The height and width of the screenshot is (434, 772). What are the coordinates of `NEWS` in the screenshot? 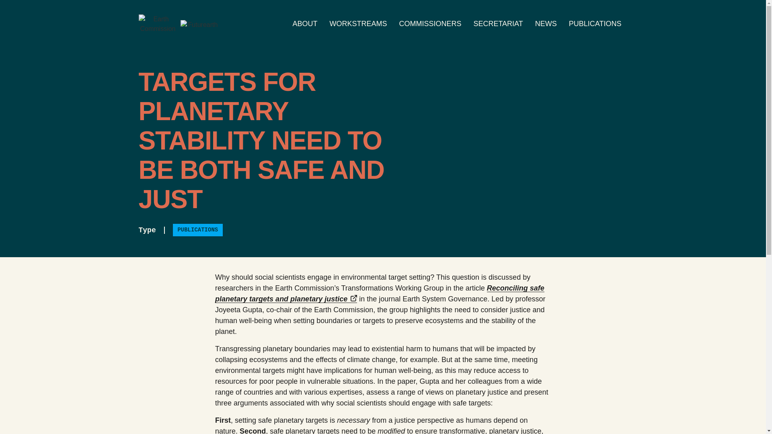 It's located at (546, 24).